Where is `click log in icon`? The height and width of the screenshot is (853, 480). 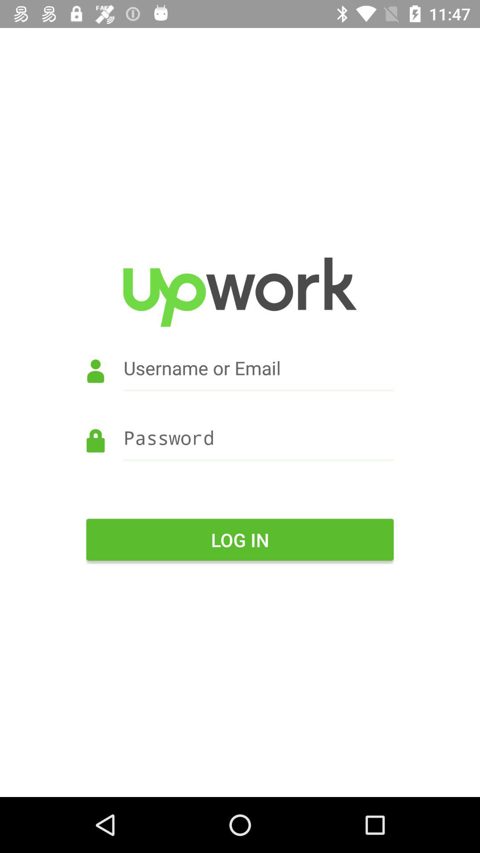
click log in icon is located at coordinates (240, 539).